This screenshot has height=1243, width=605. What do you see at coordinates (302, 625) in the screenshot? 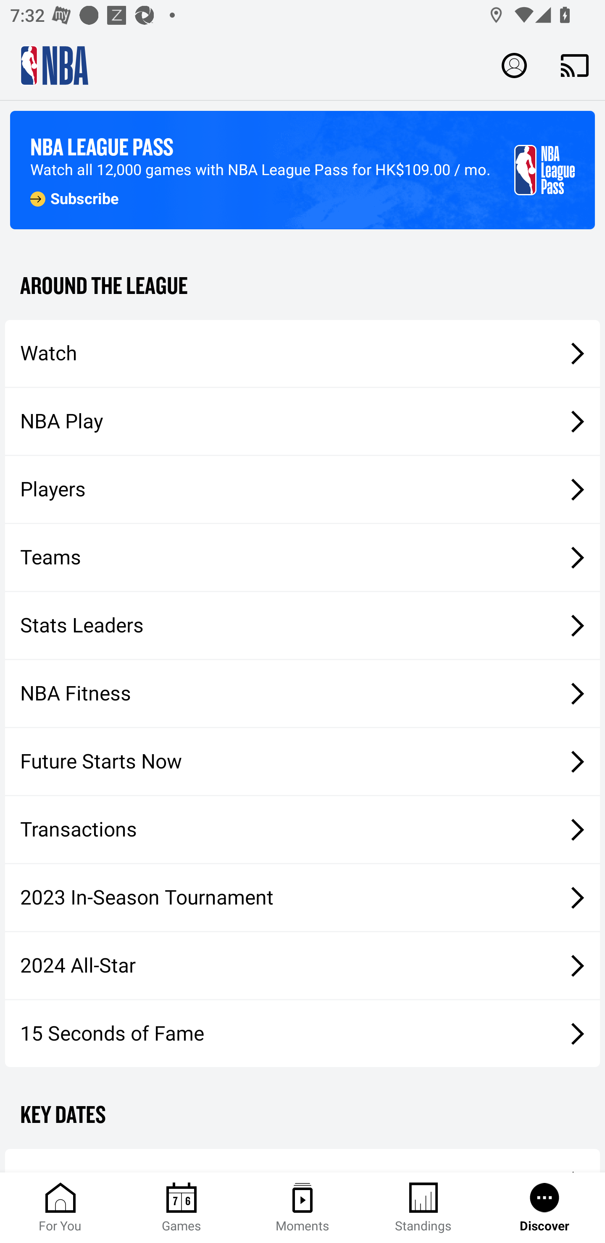
I see `Stats Leaders` at bounding box center [302, 625].